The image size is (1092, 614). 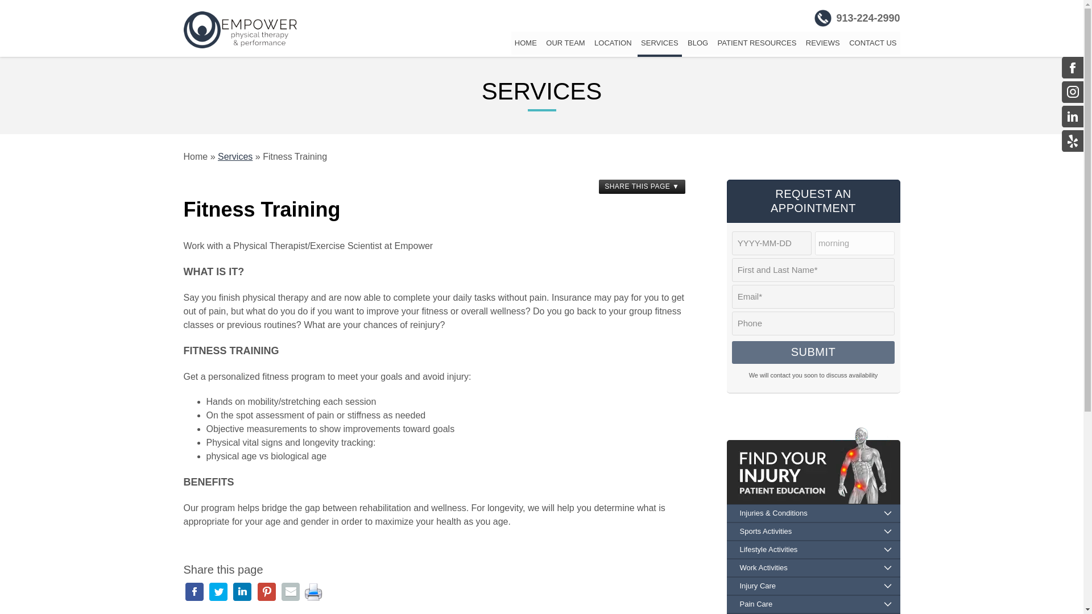 What do you see at coordinates (857, 18) in the screenshot?
I see `913-224-2990` at bounding box center [857, 18].